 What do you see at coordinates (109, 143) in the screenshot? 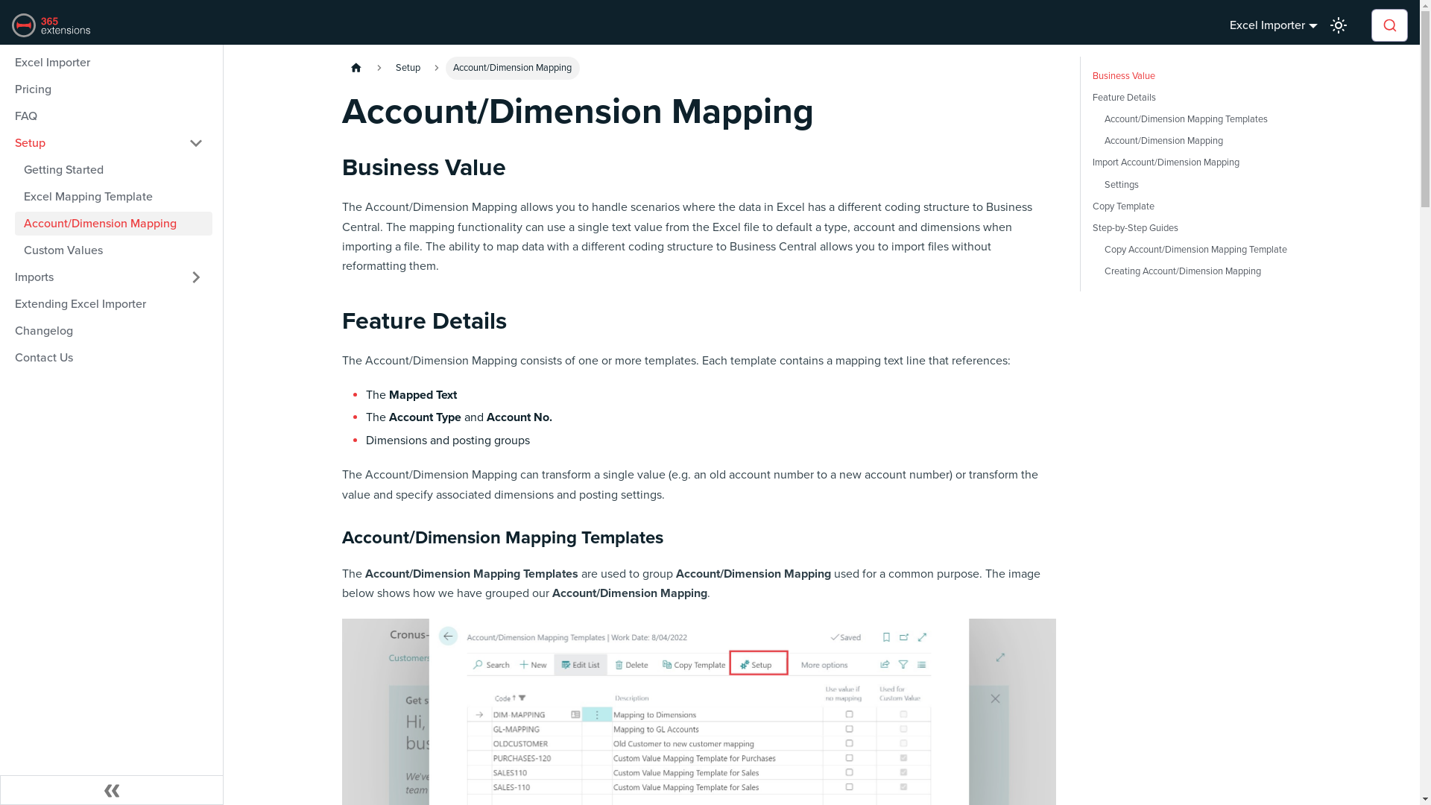
I see `Setup` at bounding box center [109, 143].